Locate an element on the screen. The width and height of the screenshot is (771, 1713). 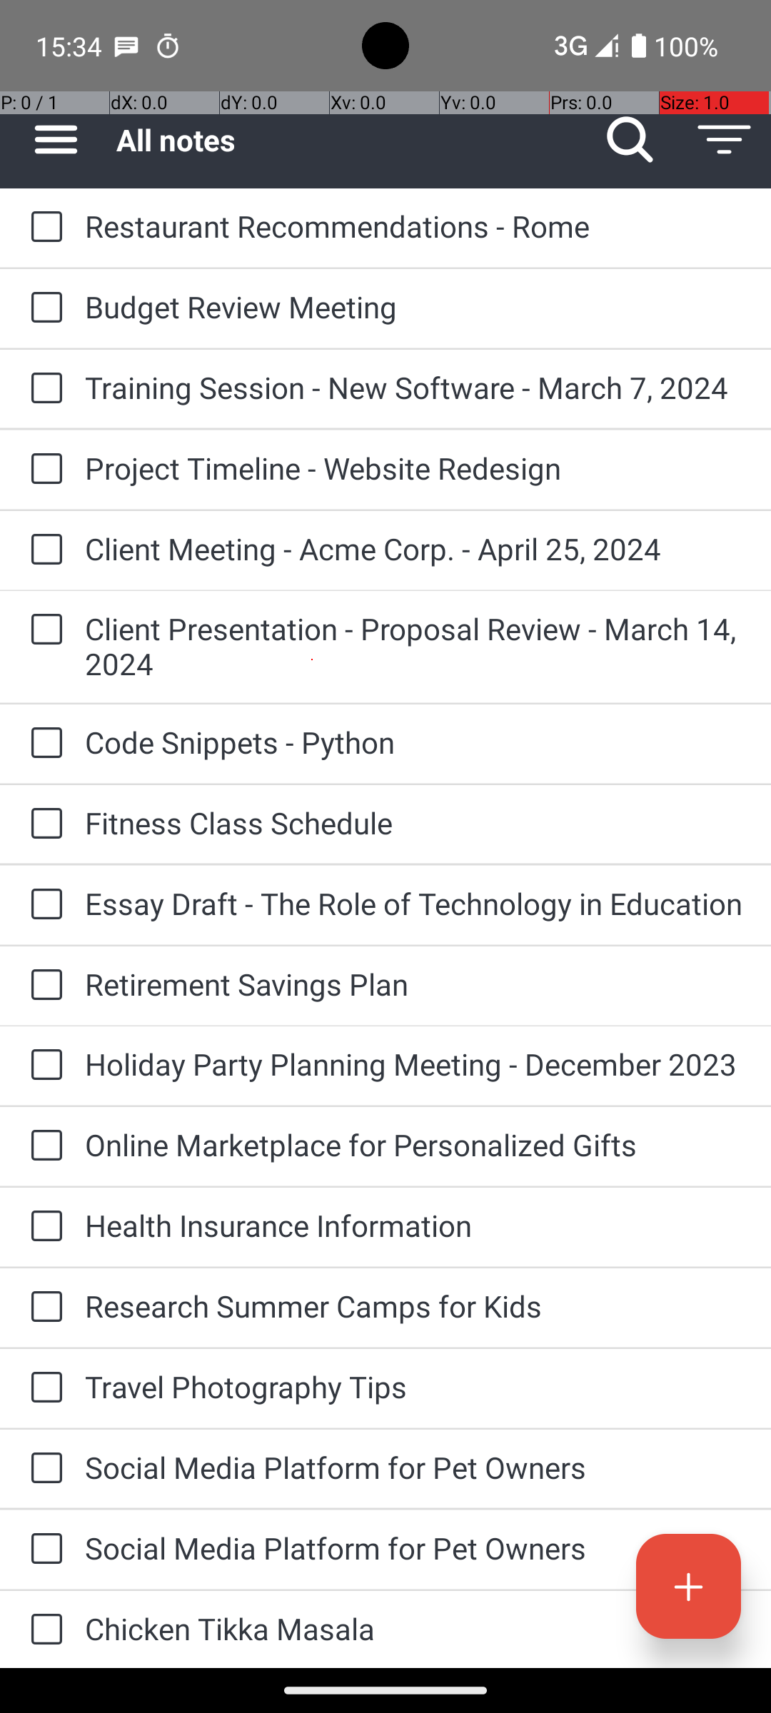
Retirement Savings Plan is located at coordinates (414, 984).